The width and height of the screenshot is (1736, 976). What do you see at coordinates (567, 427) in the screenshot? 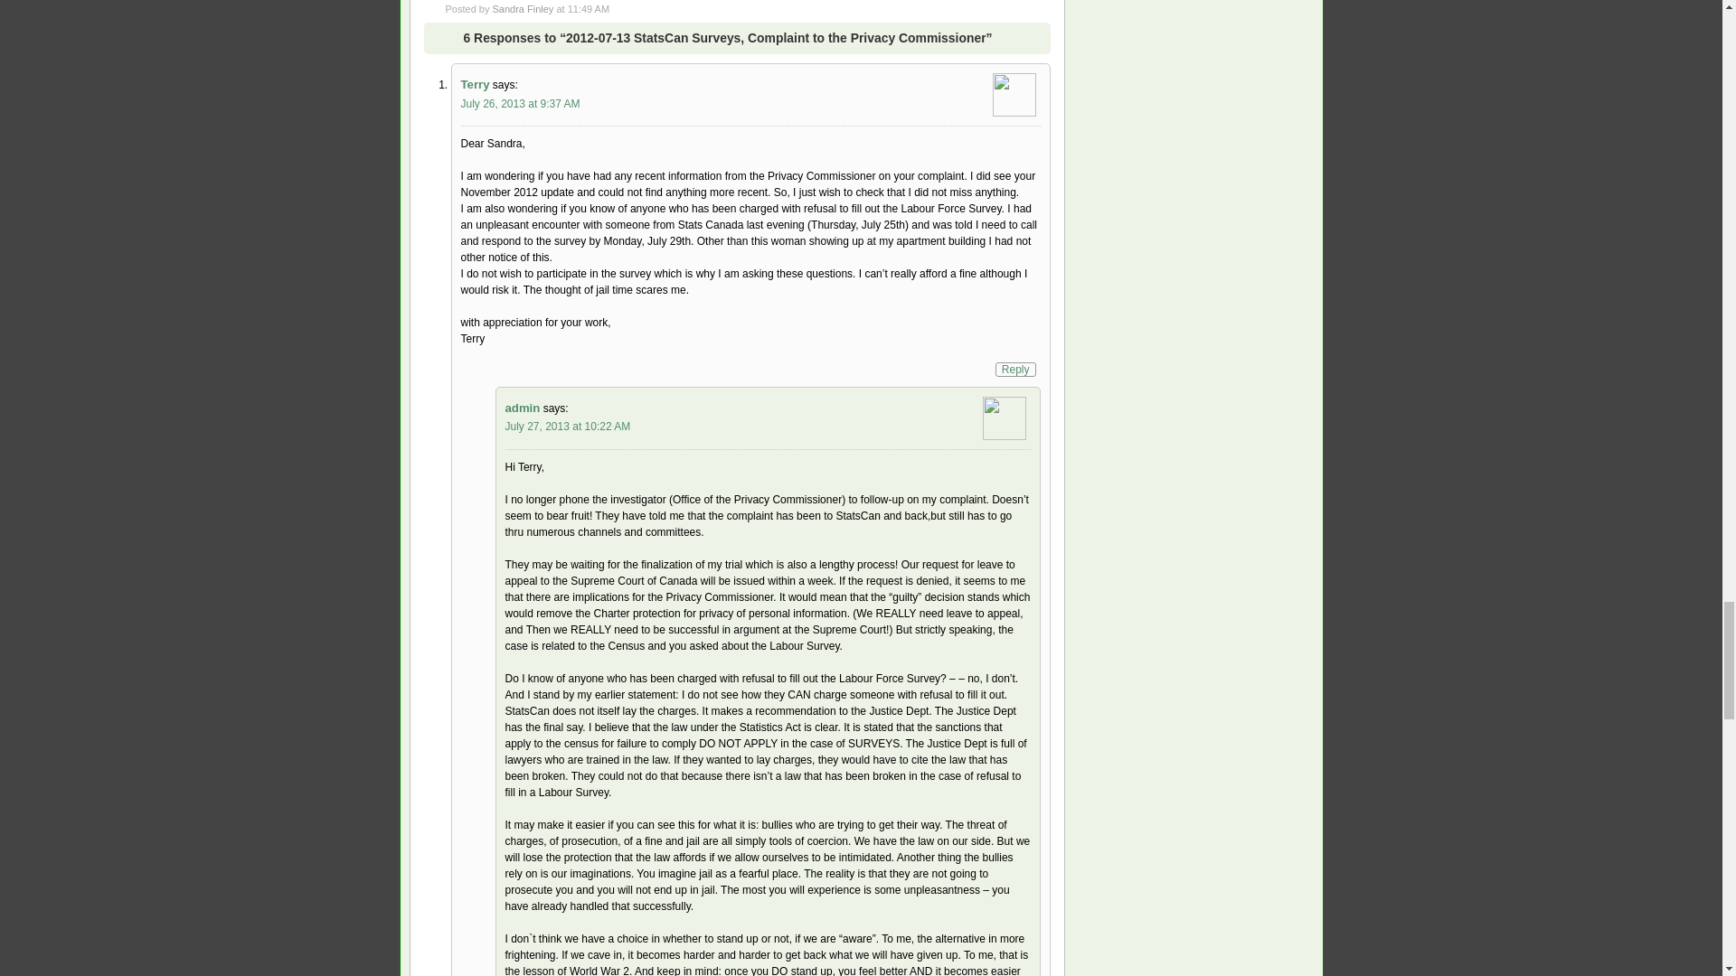
I see `July 27, 2013 at 10:22 AM` at bounding box center [567, 427].